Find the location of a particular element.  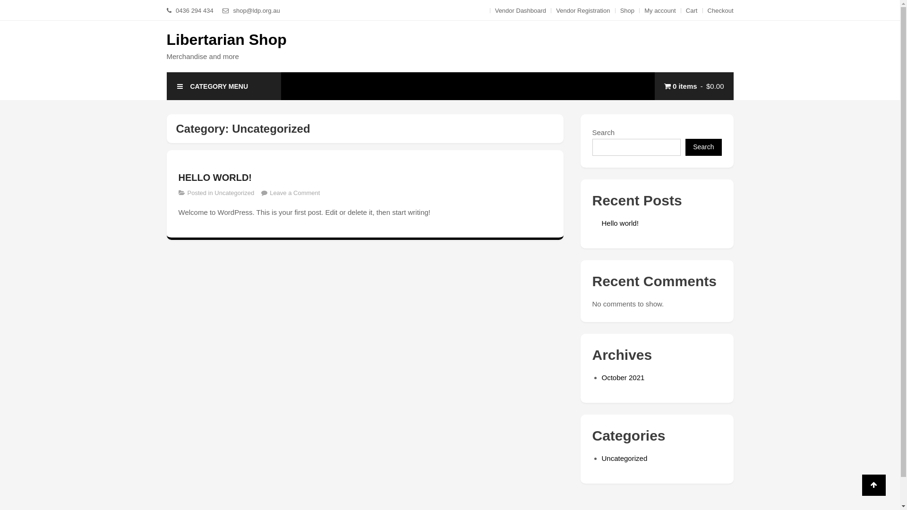

Search is located at coordinates (703, 147).